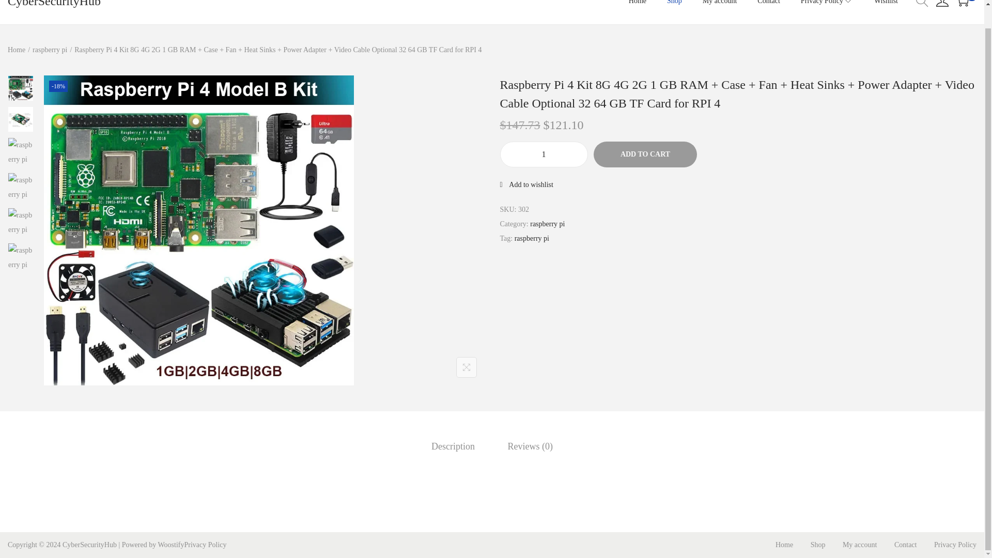 This screenshot has height=558, width=992. What do you see at coordinates (205, 545) in the screenshot?
I see `Privacy Policy` at bounding box center [205, 545].